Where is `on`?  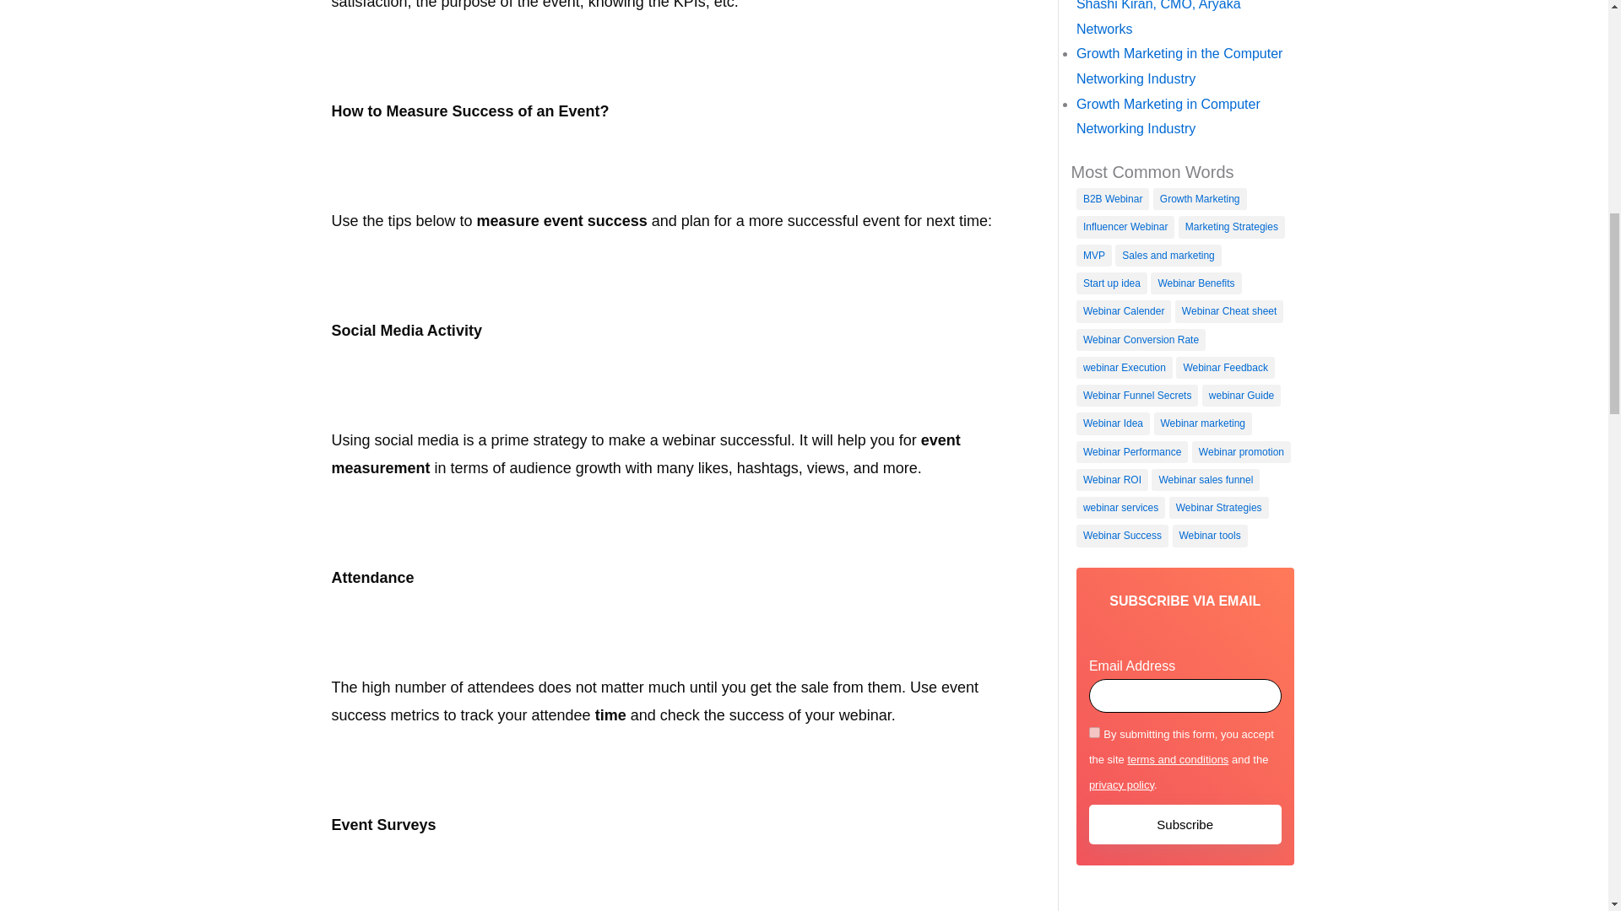 on is located at coordinates (1094, 732).